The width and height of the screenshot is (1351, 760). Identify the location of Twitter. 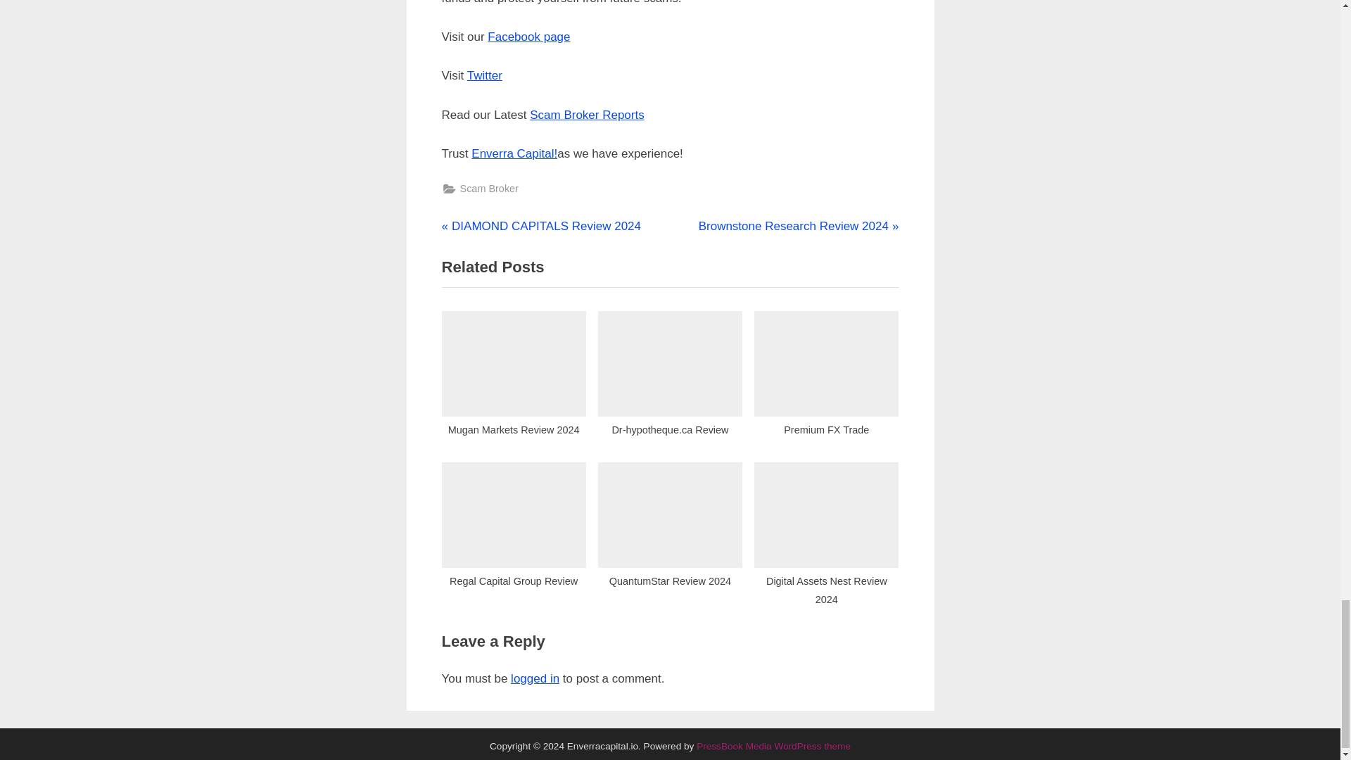
(485, 75).